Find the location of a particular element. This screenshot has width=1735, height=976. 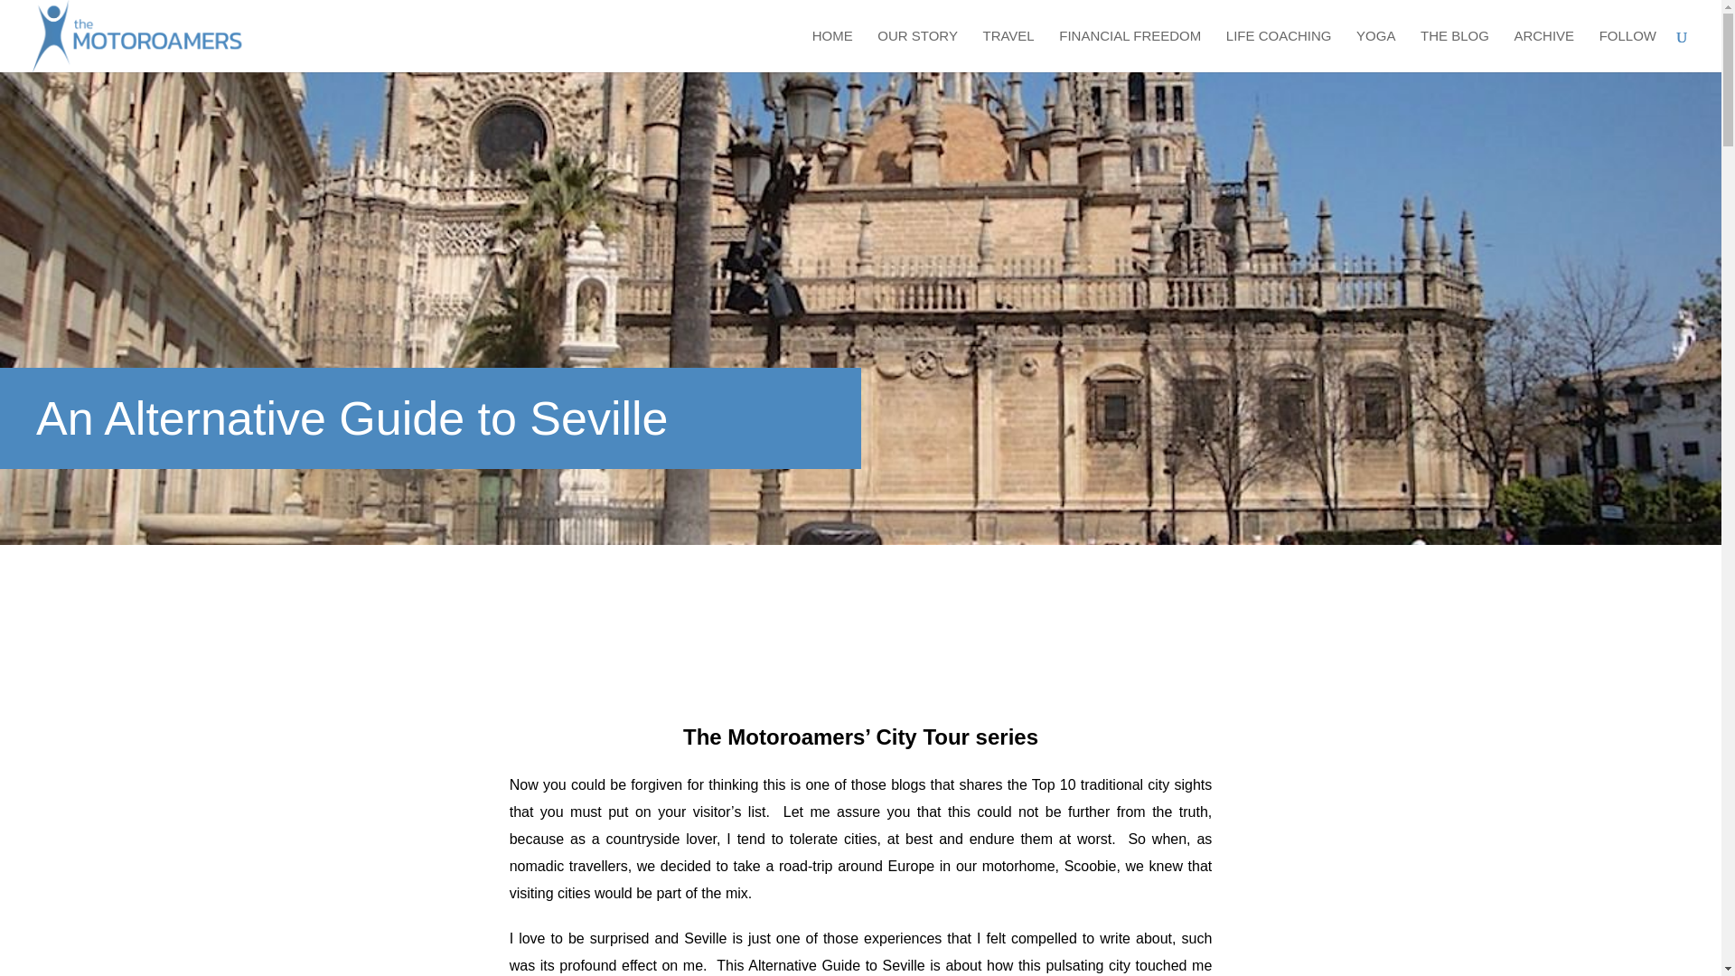

TRAVEL is located at coordinates (1008, 51).